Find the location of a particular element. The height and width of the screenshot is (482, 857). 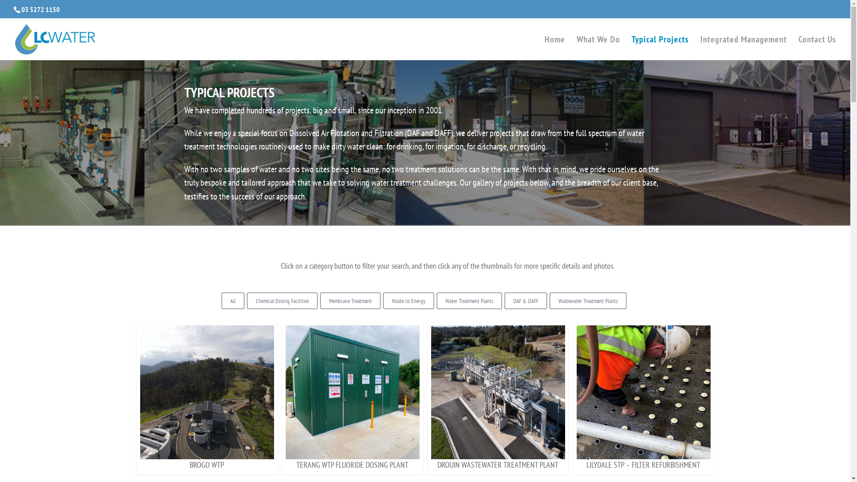

Water Treatment Plants is located at coordinates (470, 301).